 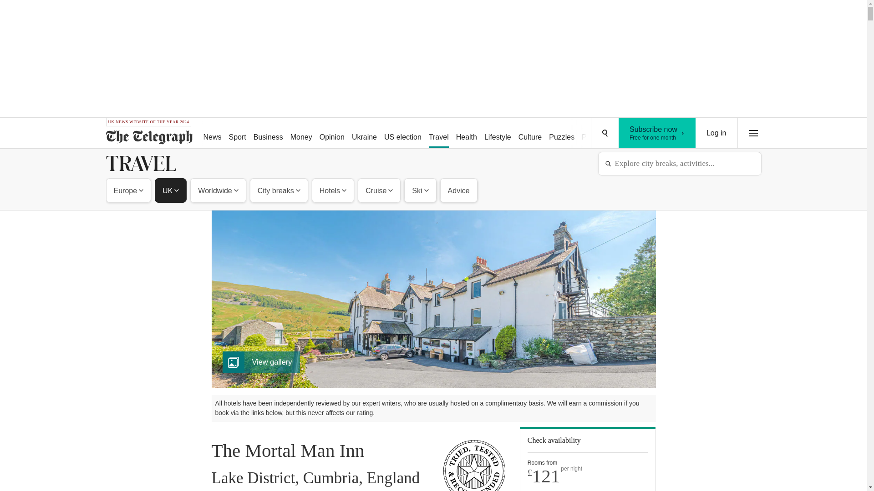 What do you see at coordinates (498, 134) in the screenshot?
I see `Culture` at bounding box center [498, 134].